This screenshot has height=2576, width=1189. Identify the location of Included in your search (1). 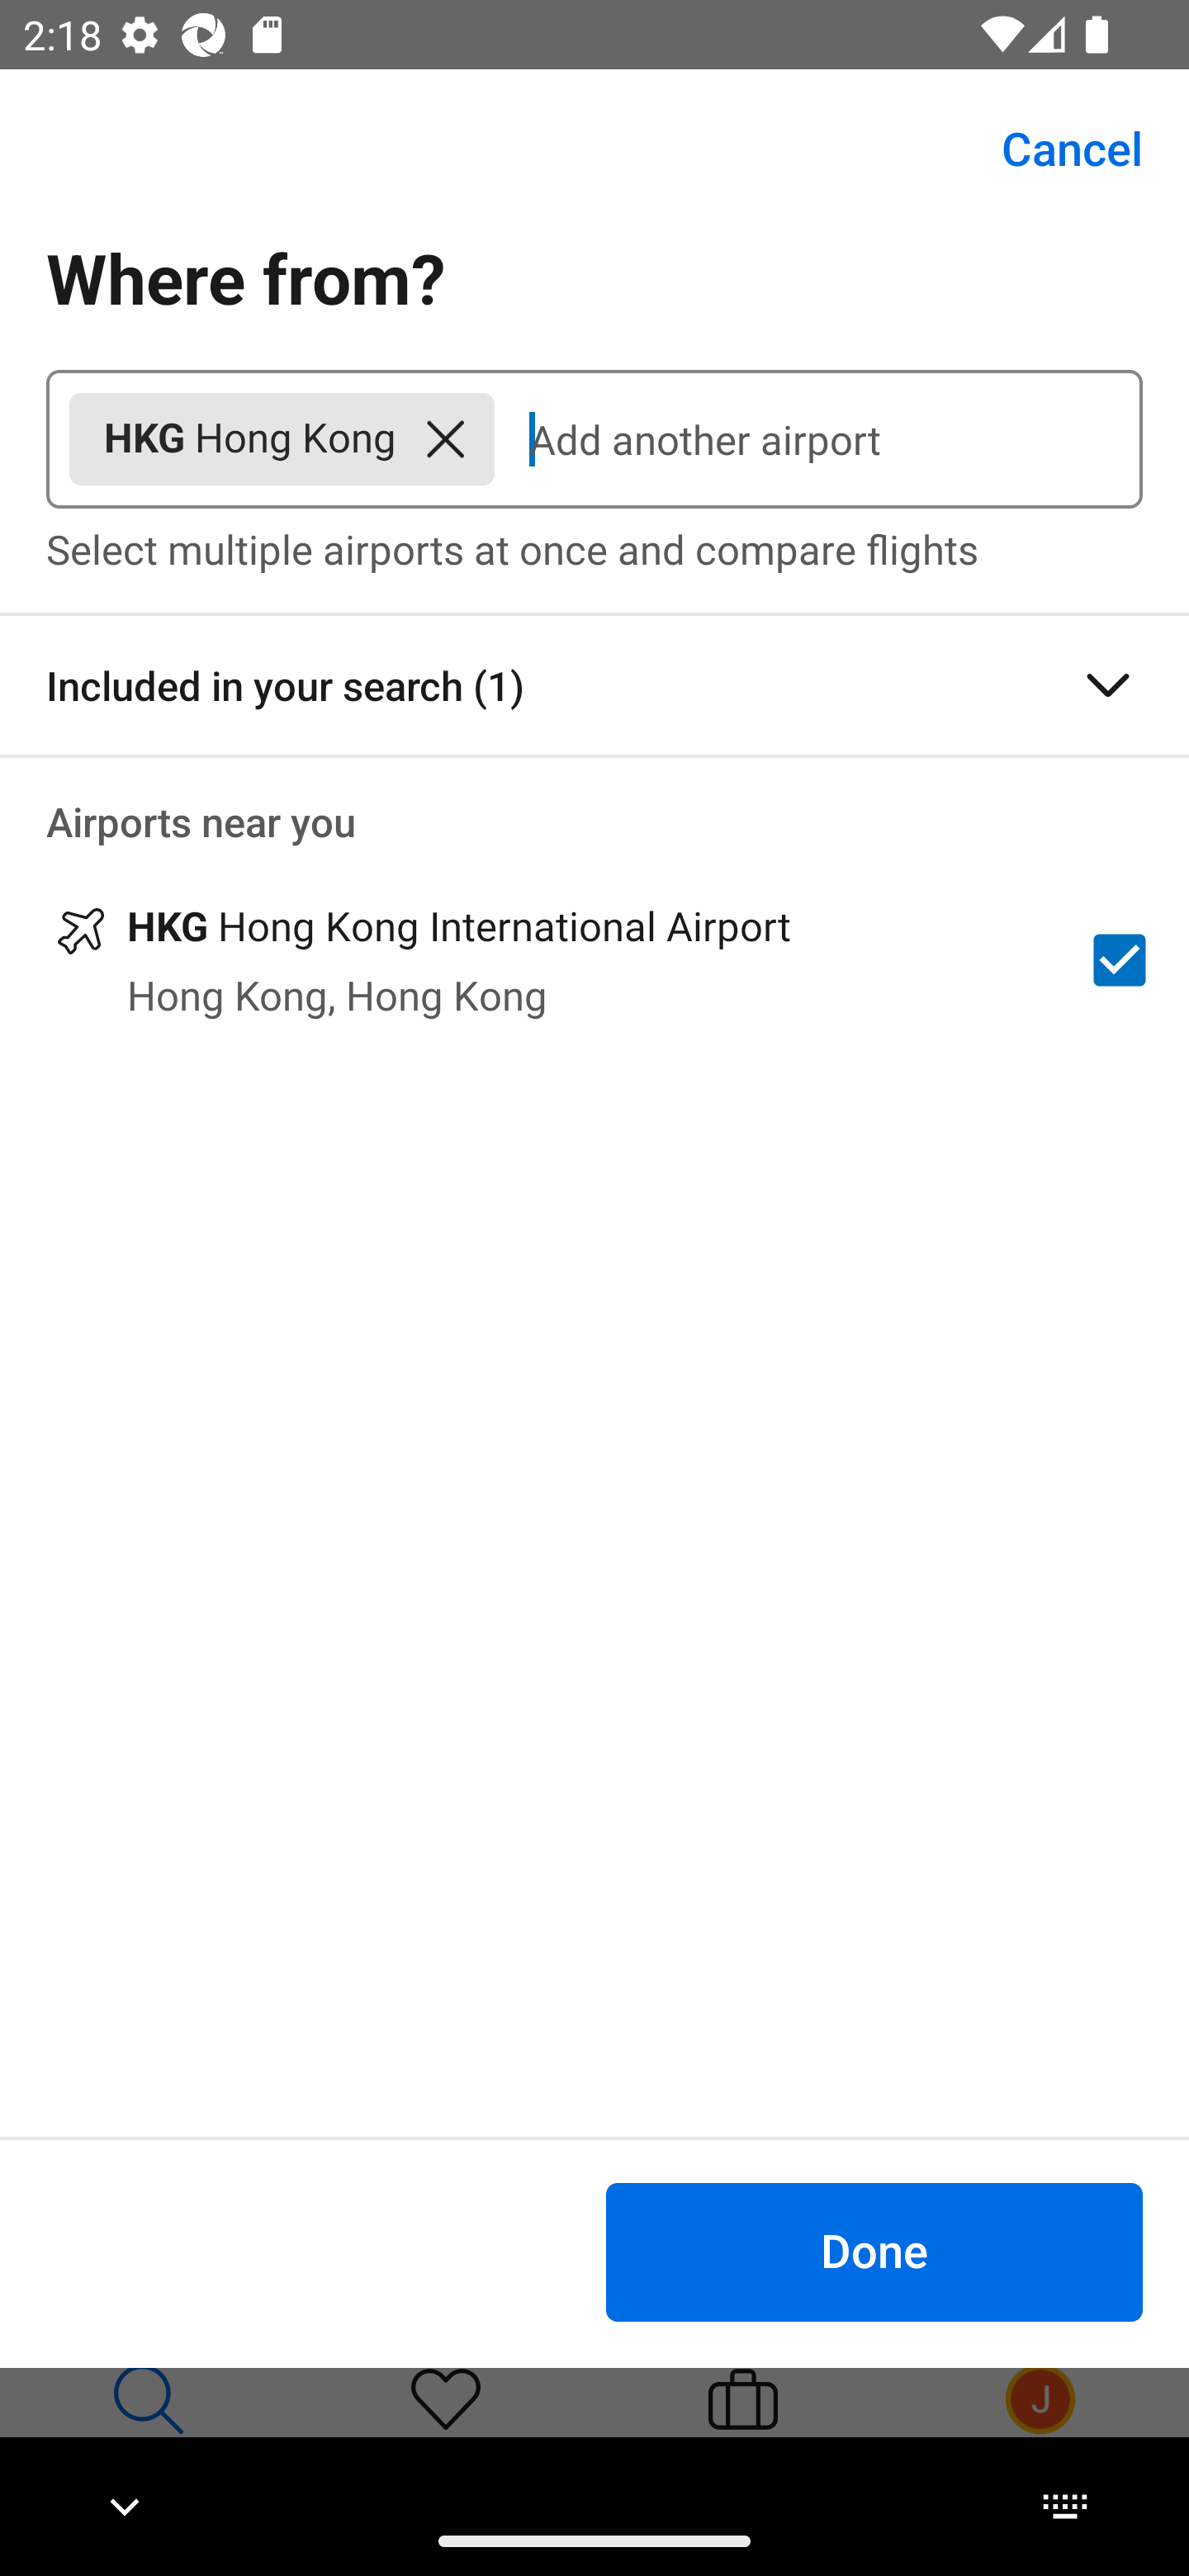
(594, 685).